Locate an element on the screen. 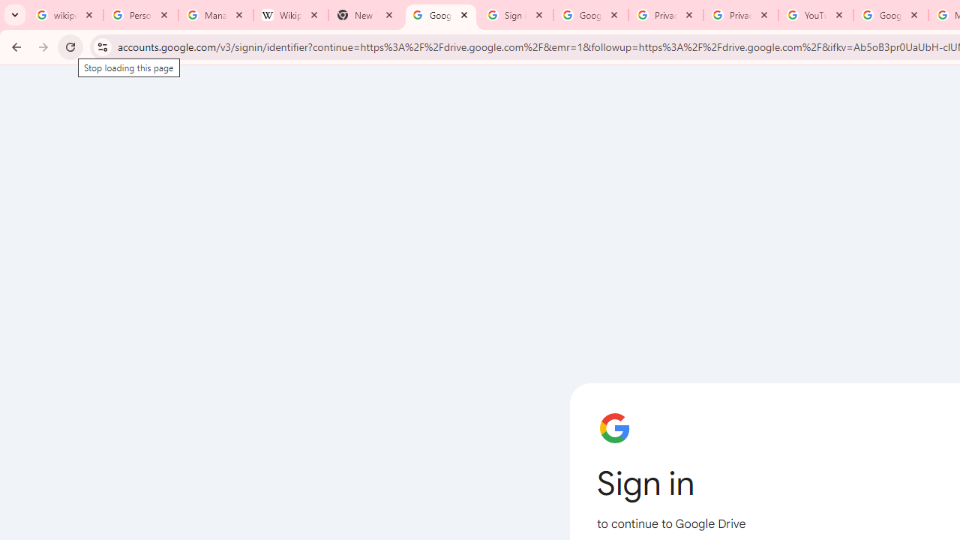  Manage your Location History - Google Search Help is located at coordinates (216, 15).